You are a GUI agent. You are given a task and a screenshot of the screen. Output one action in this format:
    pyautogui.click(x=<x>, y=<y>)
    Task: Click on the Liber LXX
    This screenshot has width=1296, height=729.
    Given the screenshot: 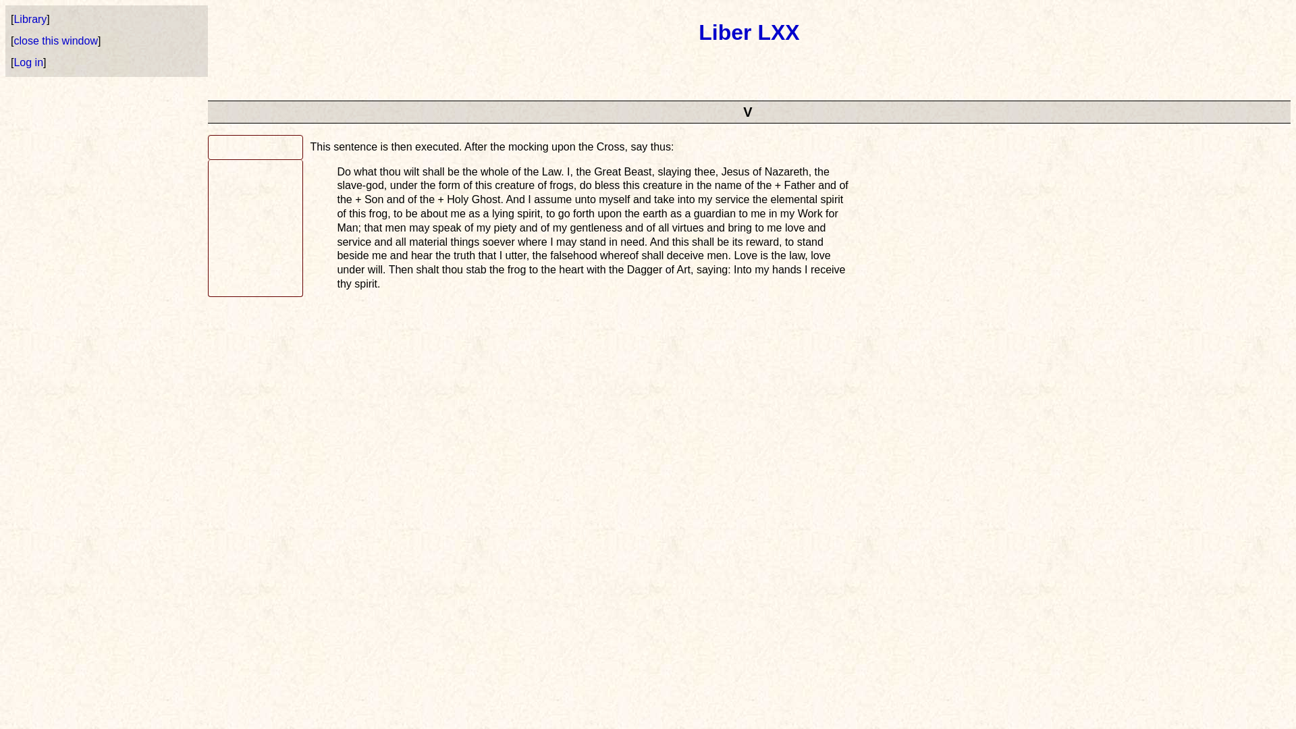 What is the action you would take?
    pyautogui.click(x=749, y=32)
    